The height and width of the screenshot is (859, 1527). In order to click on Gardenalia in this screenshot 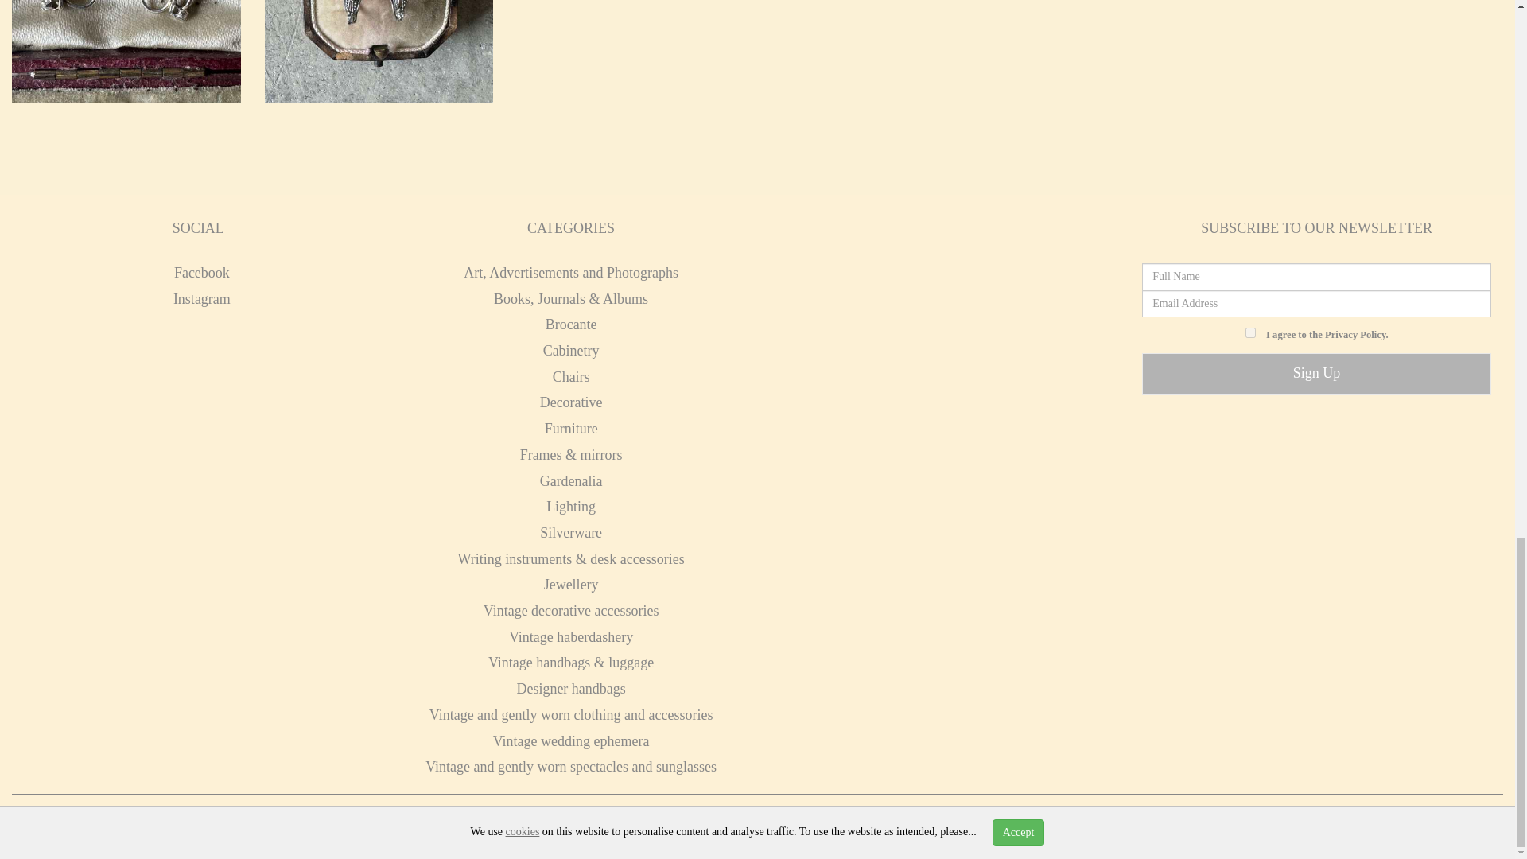, I will do `click(571, 480)`.